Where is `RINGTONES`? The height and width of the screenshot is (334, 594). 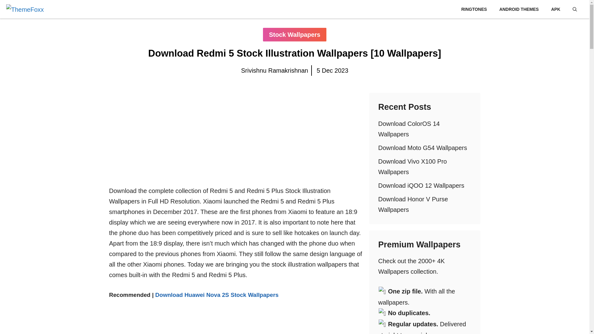 RINGTONES is located at coordinates (474, 9).